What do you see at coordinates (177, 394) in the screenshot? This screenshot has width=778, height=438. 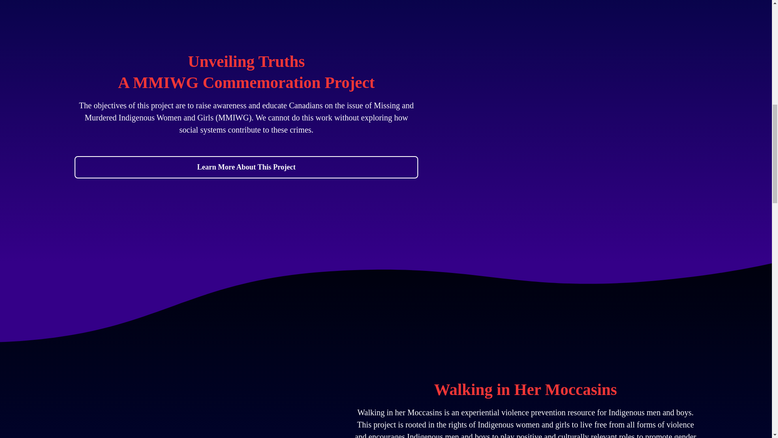 I see `Walking-in-Her-Moccasins` at bounding box center [177, 394].